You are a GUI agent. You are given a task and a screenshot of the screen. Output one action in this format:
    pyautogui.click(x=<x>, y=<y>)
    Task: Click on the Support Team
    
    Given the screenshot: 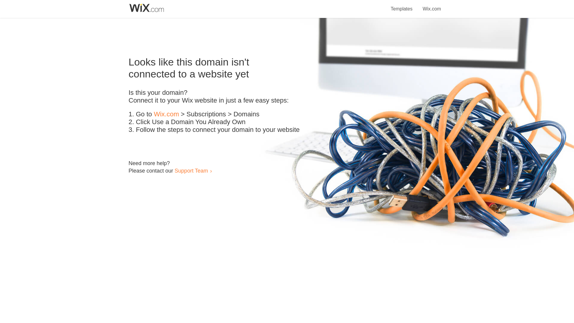 What is the action you would take?
    pyautogui.click(x=191, y=170)
    